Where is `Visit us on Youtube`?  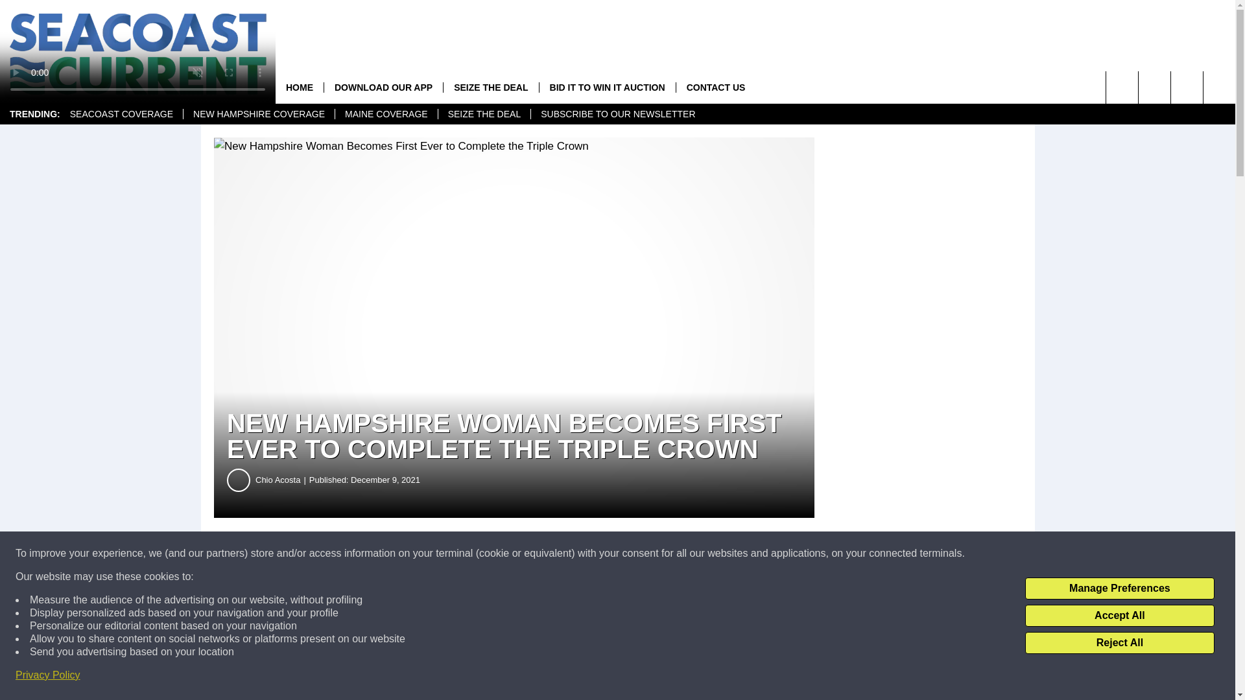
Visit us on Youtube is located at coordinates (1154, 87).